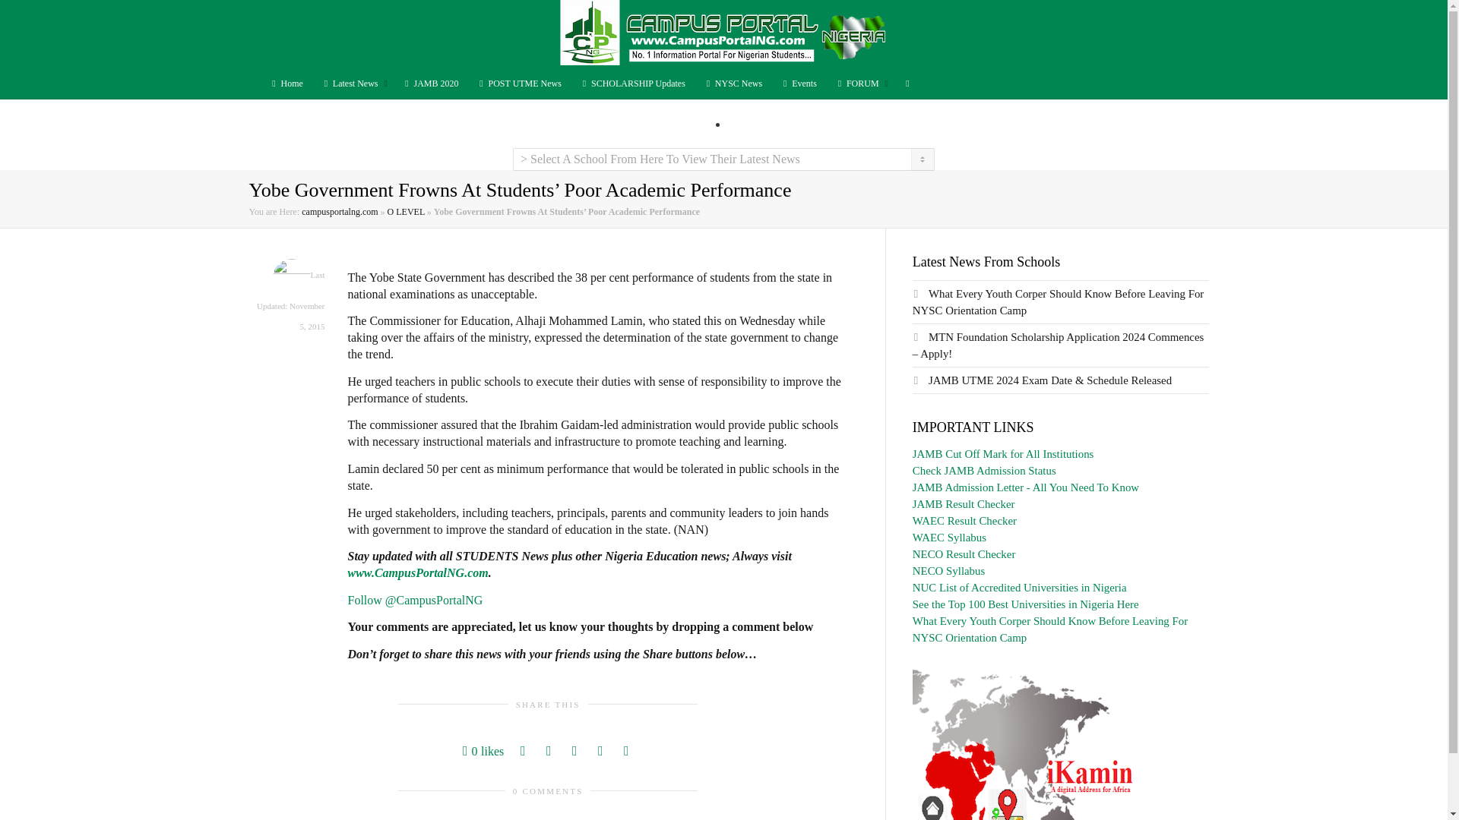  I want to click on Latest NYSC Updates, so click(733, 83).